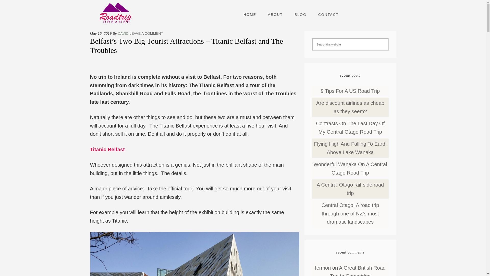 This screenshot has height=276, width=490. Describe the element at coordinates (250, 15) in the screenshot. I see `HOME` at that location.